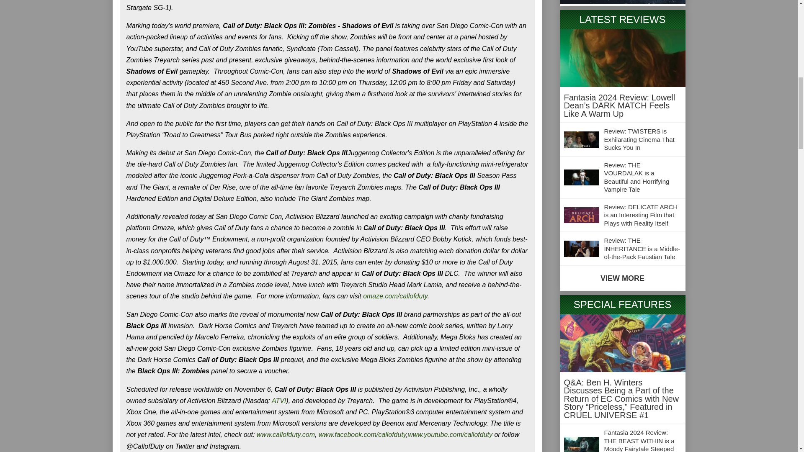 This screenshot has width=804, height=452. Describe the element at coordinates (286, 434) in the screenshot. I see `www.callofduty.com` at that location.